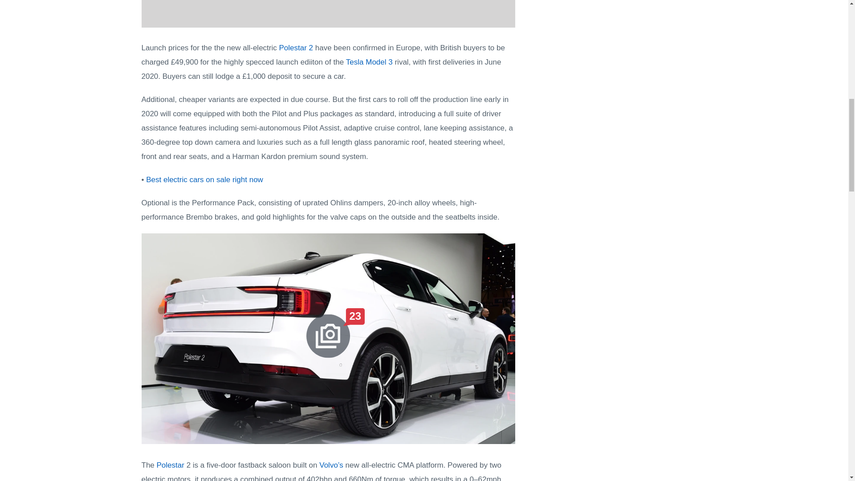 This screenshot has width=855, height=481. I want to click on Tesla Model 3, so click(369, 62).